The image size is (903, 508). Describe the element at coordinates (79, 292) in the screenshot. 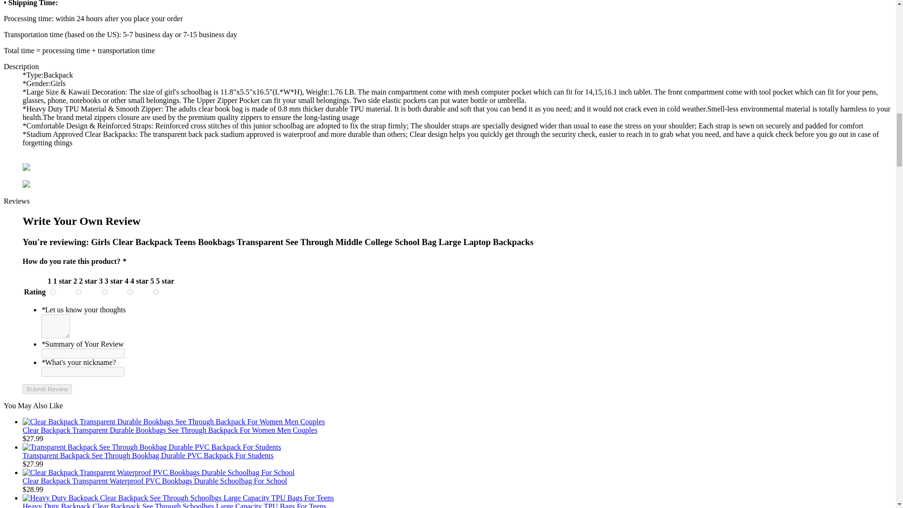

I see `2` at that location.